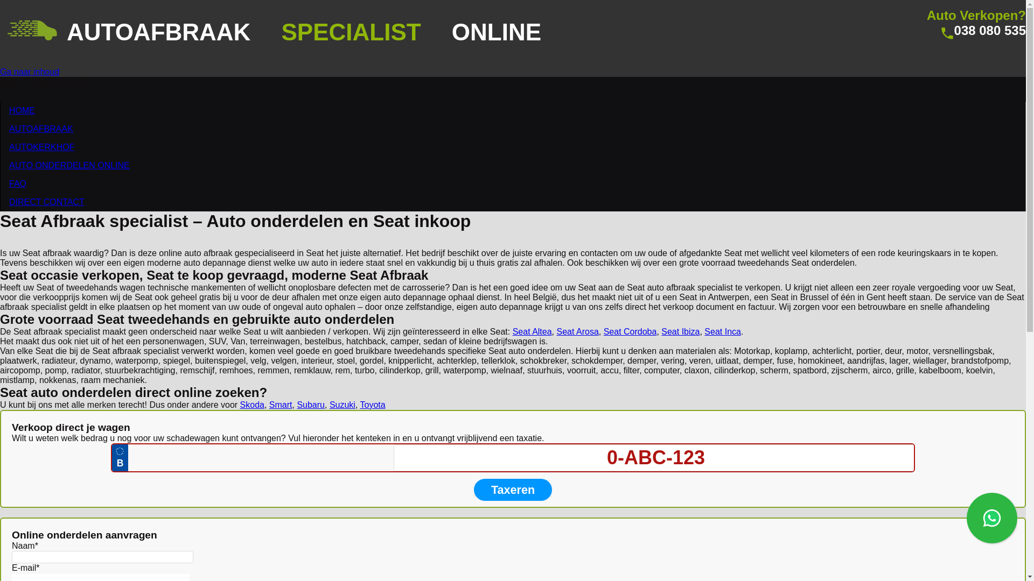 Image resolution: width=1034 pixels, height=581 pixels. I want to click on Toyota, so click(373, 405).